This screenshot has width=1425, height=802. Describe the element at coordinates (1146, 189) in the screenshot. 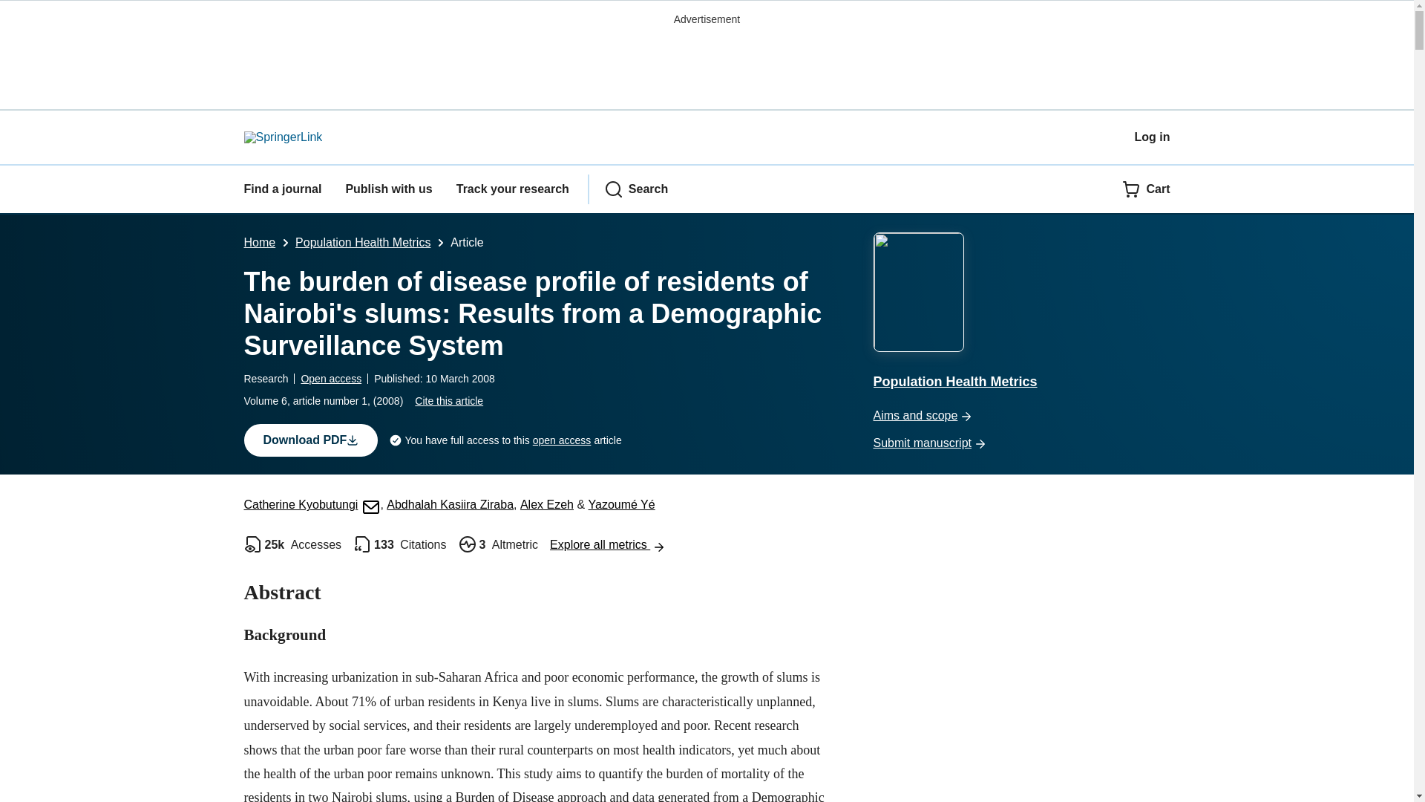

I see `Cart` at that location.